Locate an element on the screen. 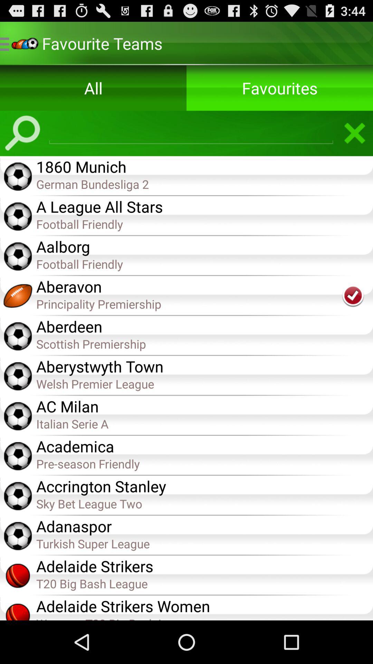 This screenshot has width=373, height=664. turn off the pre-season friendly is located at coordinates (204, 463).